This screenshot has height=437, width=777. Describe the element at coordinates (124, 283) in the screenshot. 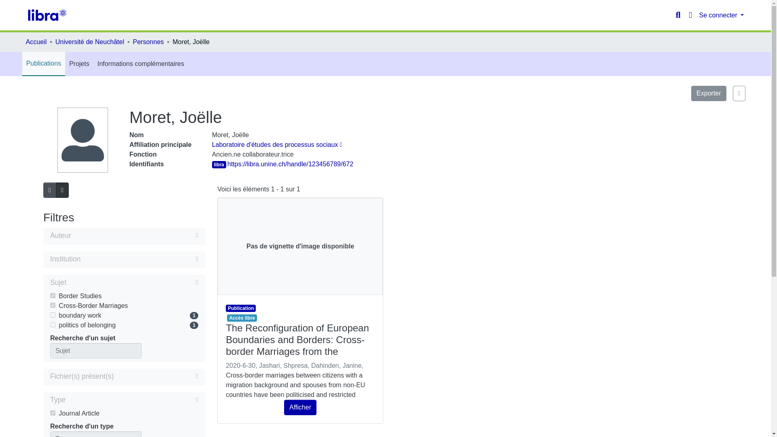

I see `Sujet` at that location.